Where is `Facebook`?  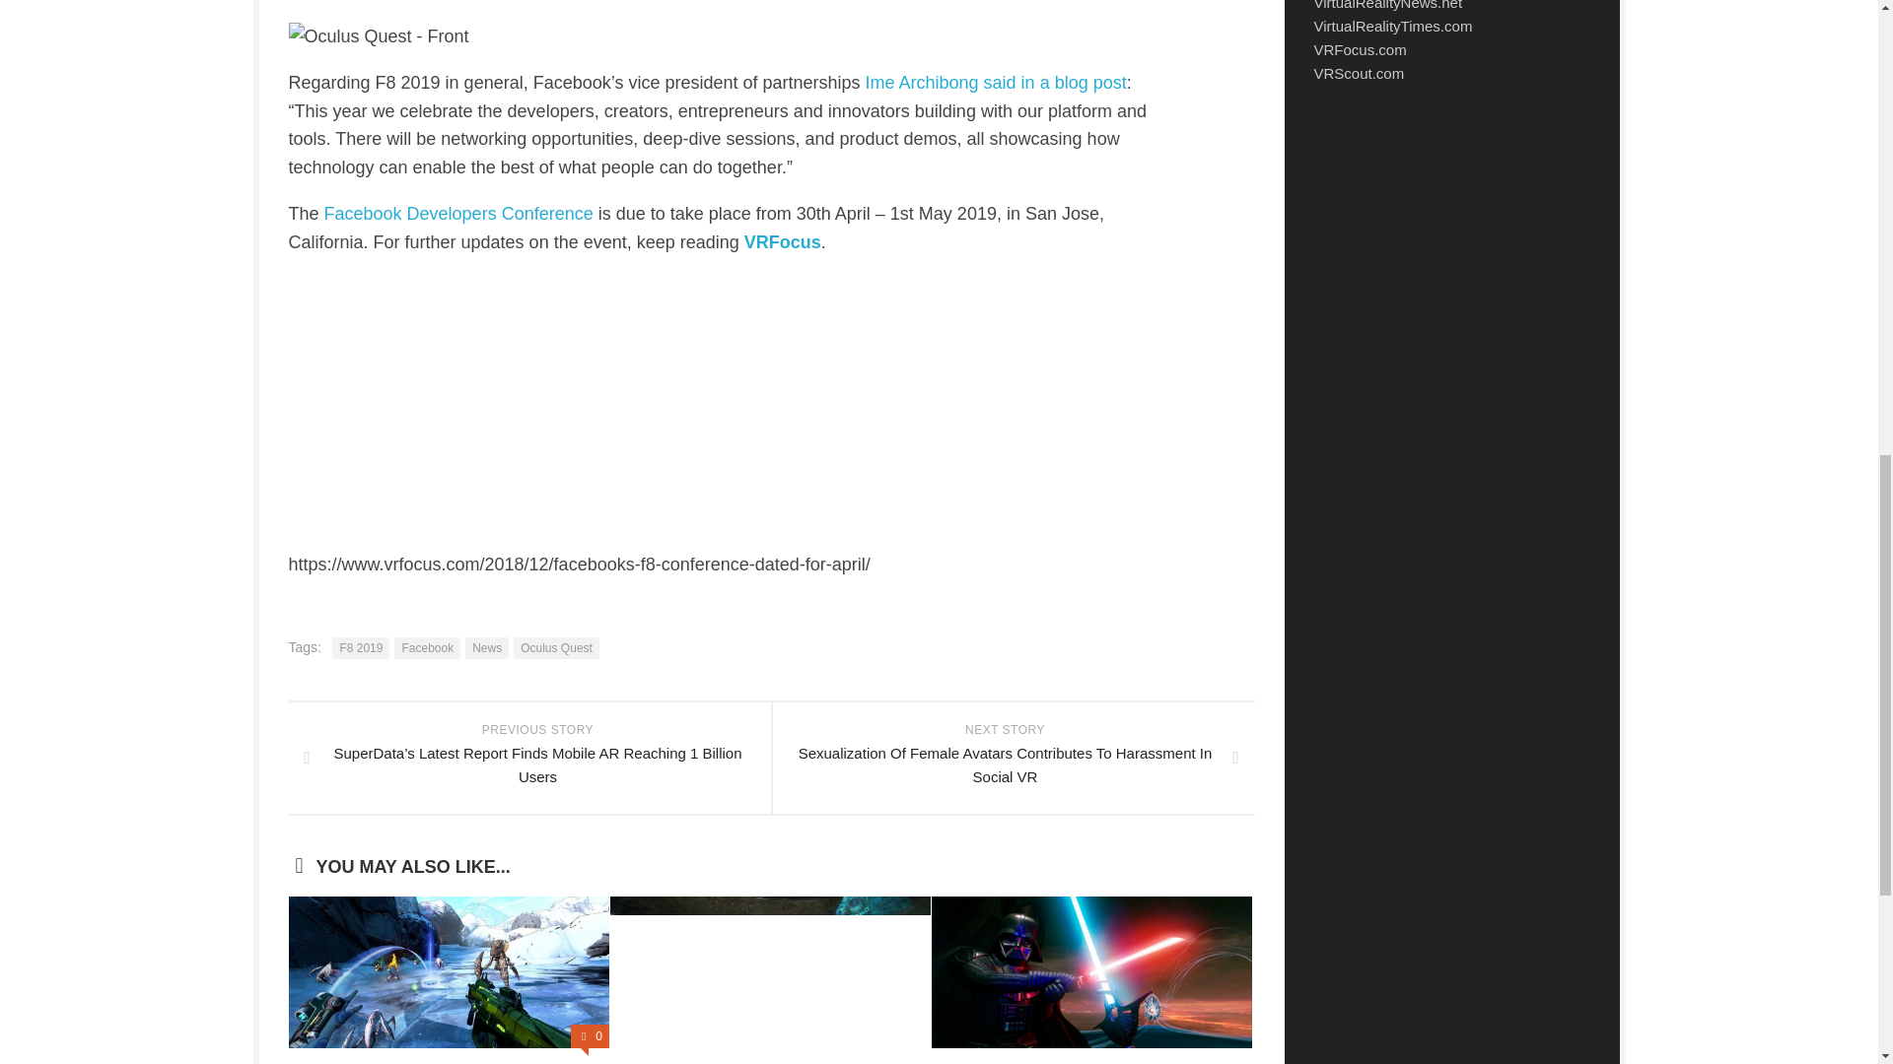
Facebook is located at coordinates (426, 647).